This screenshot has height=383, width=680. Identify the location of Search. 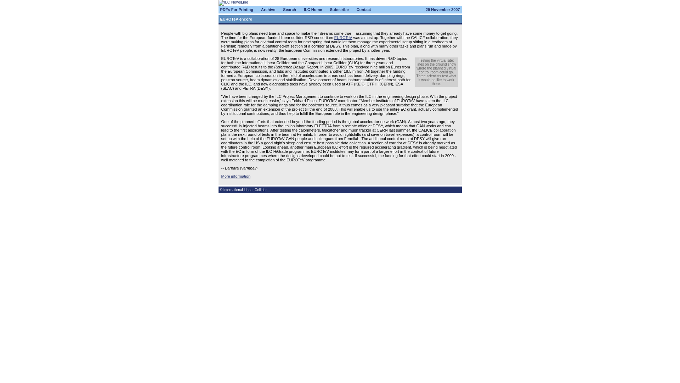
(289, 9).